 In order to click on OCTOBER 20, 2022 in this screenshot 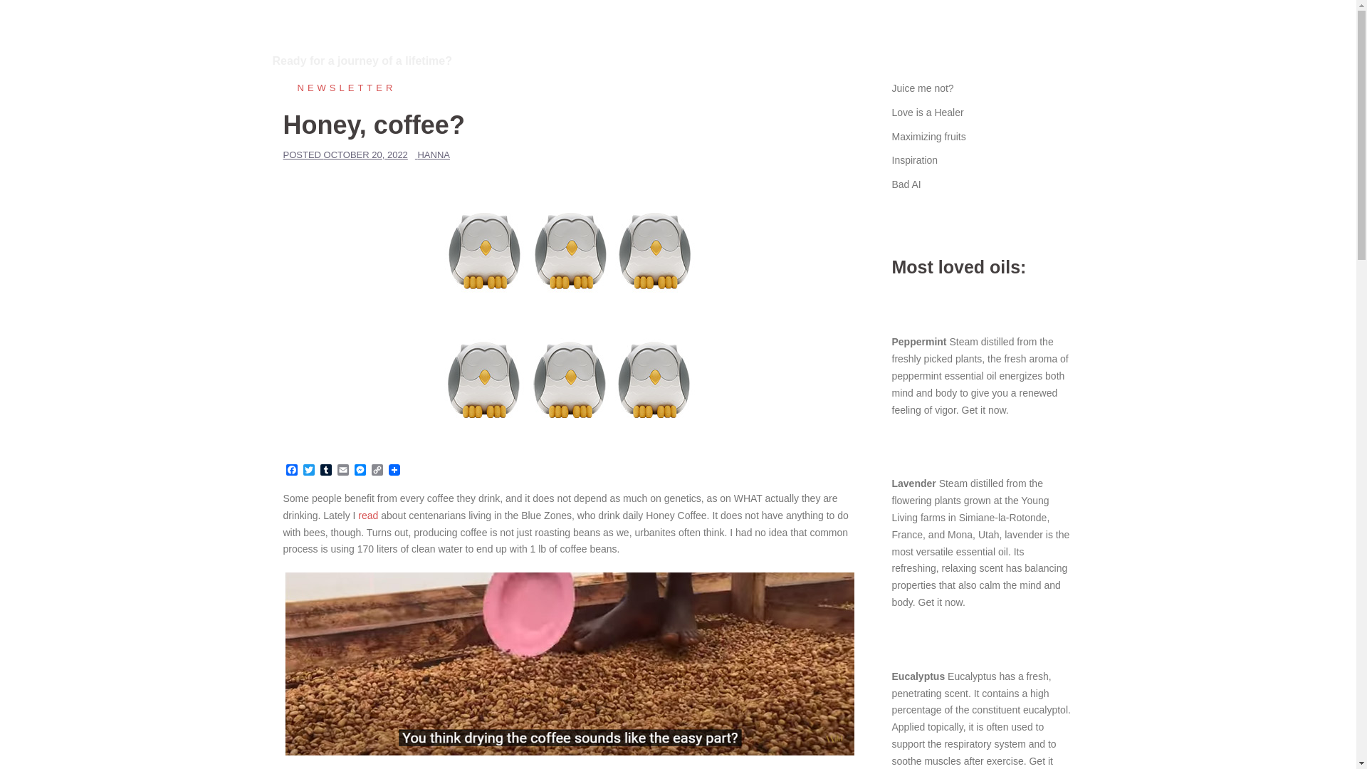, I will do `click(366, 154)`.